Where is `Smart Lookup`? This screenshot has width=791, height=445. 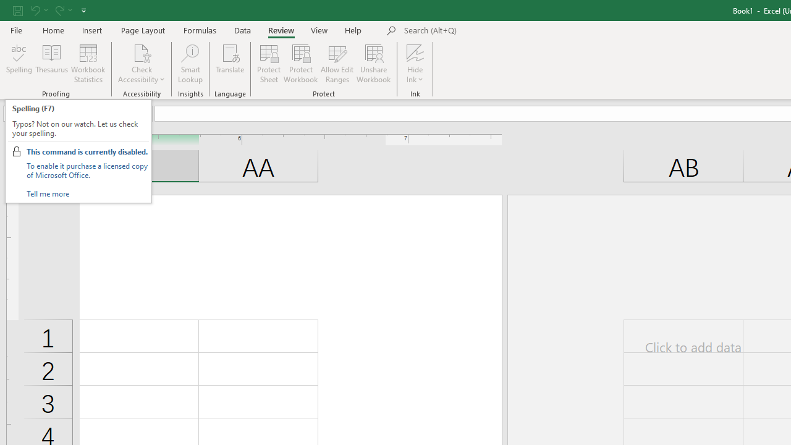 Smart Lookup is located at coordinates (190, 63).